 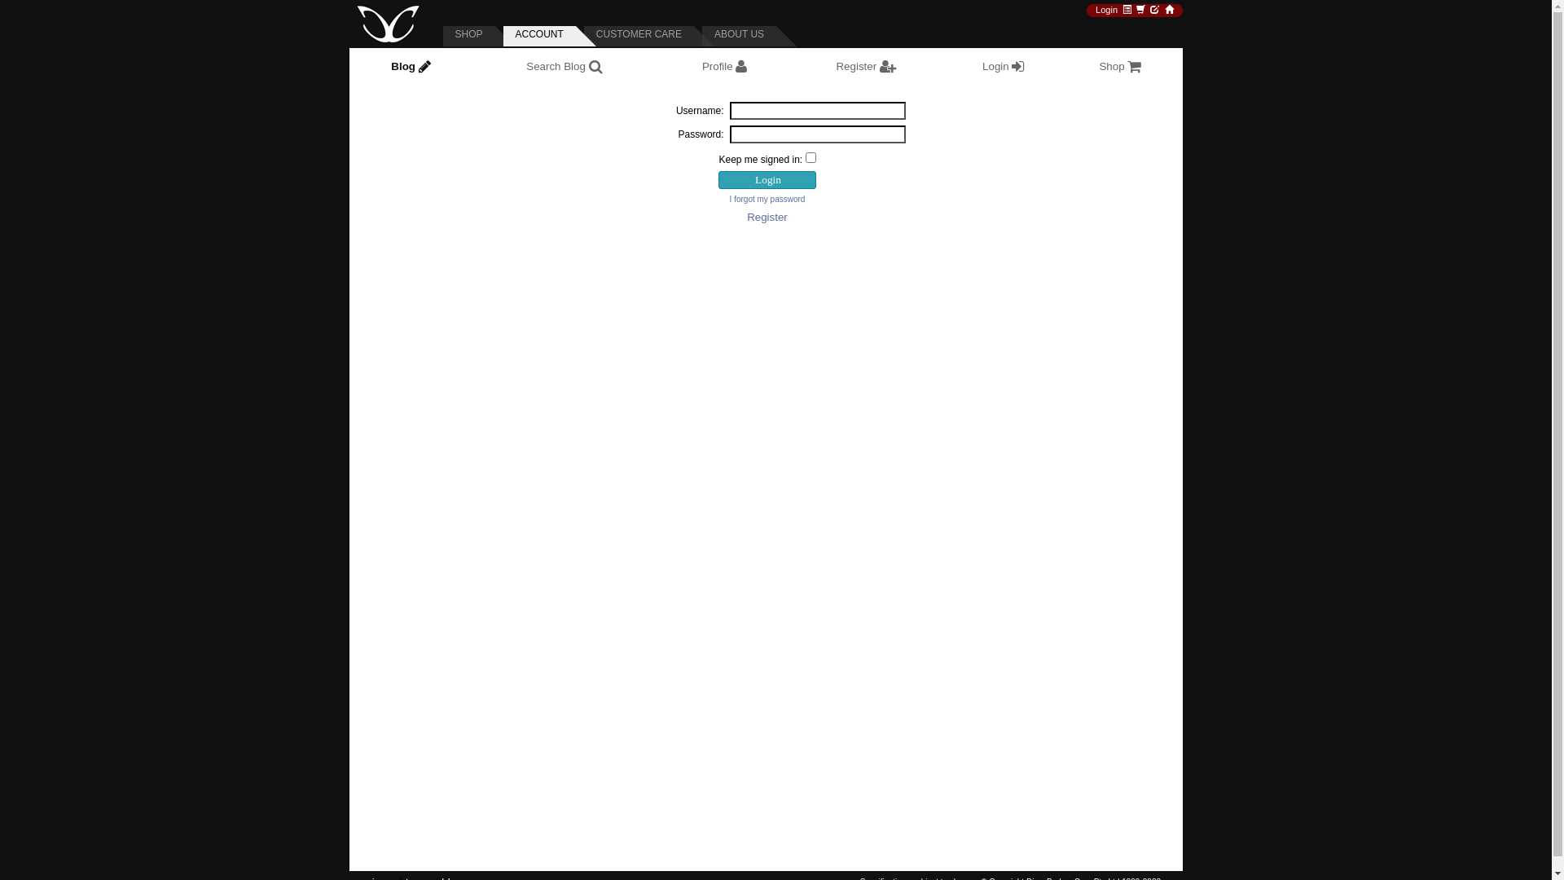 I want to click on Login, so click(x=995, y=67).